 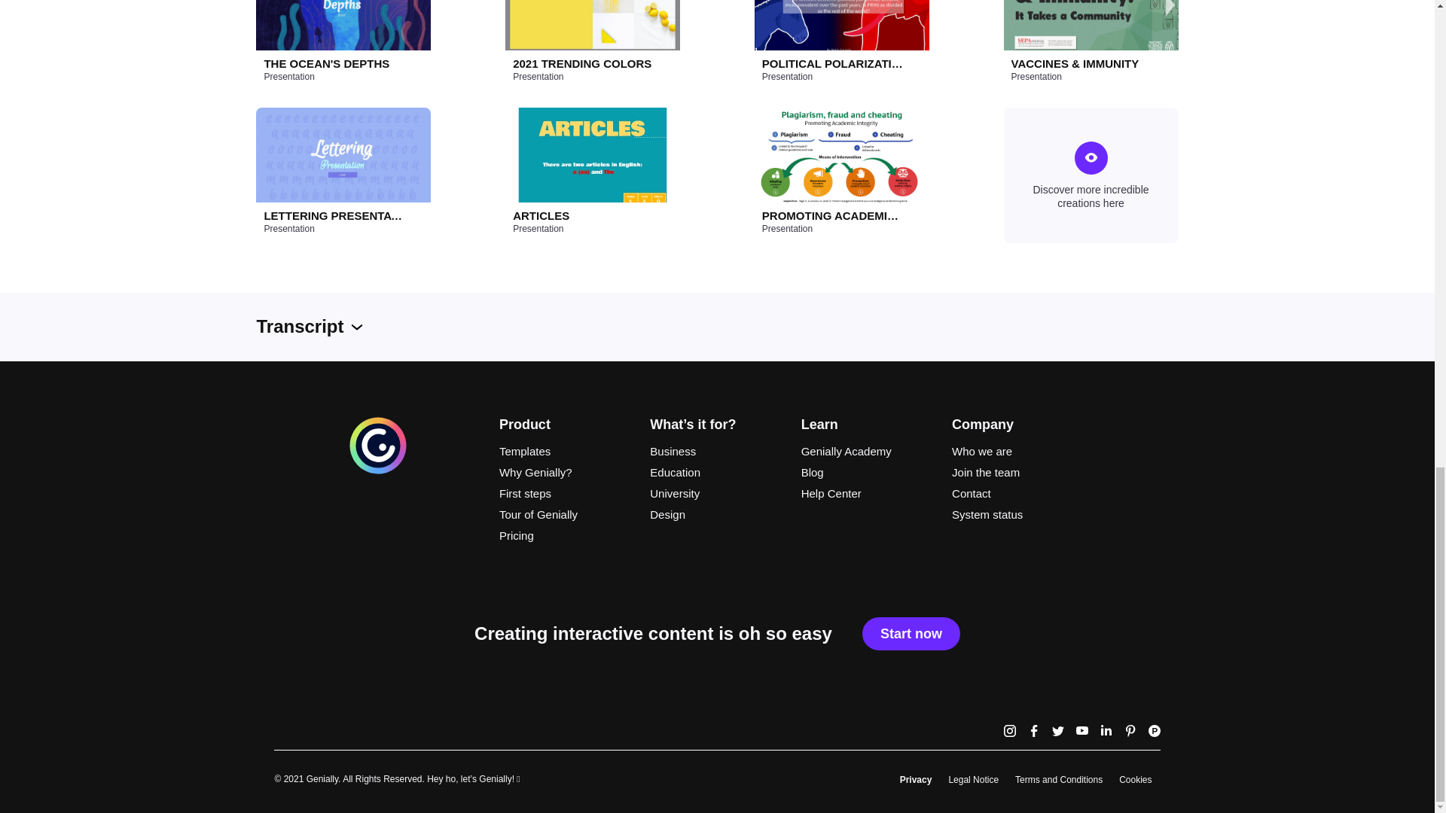 What do you see at coordinates (566, 535) in the screenshot?
I see `Pricing` at bounding box center [566, 535].